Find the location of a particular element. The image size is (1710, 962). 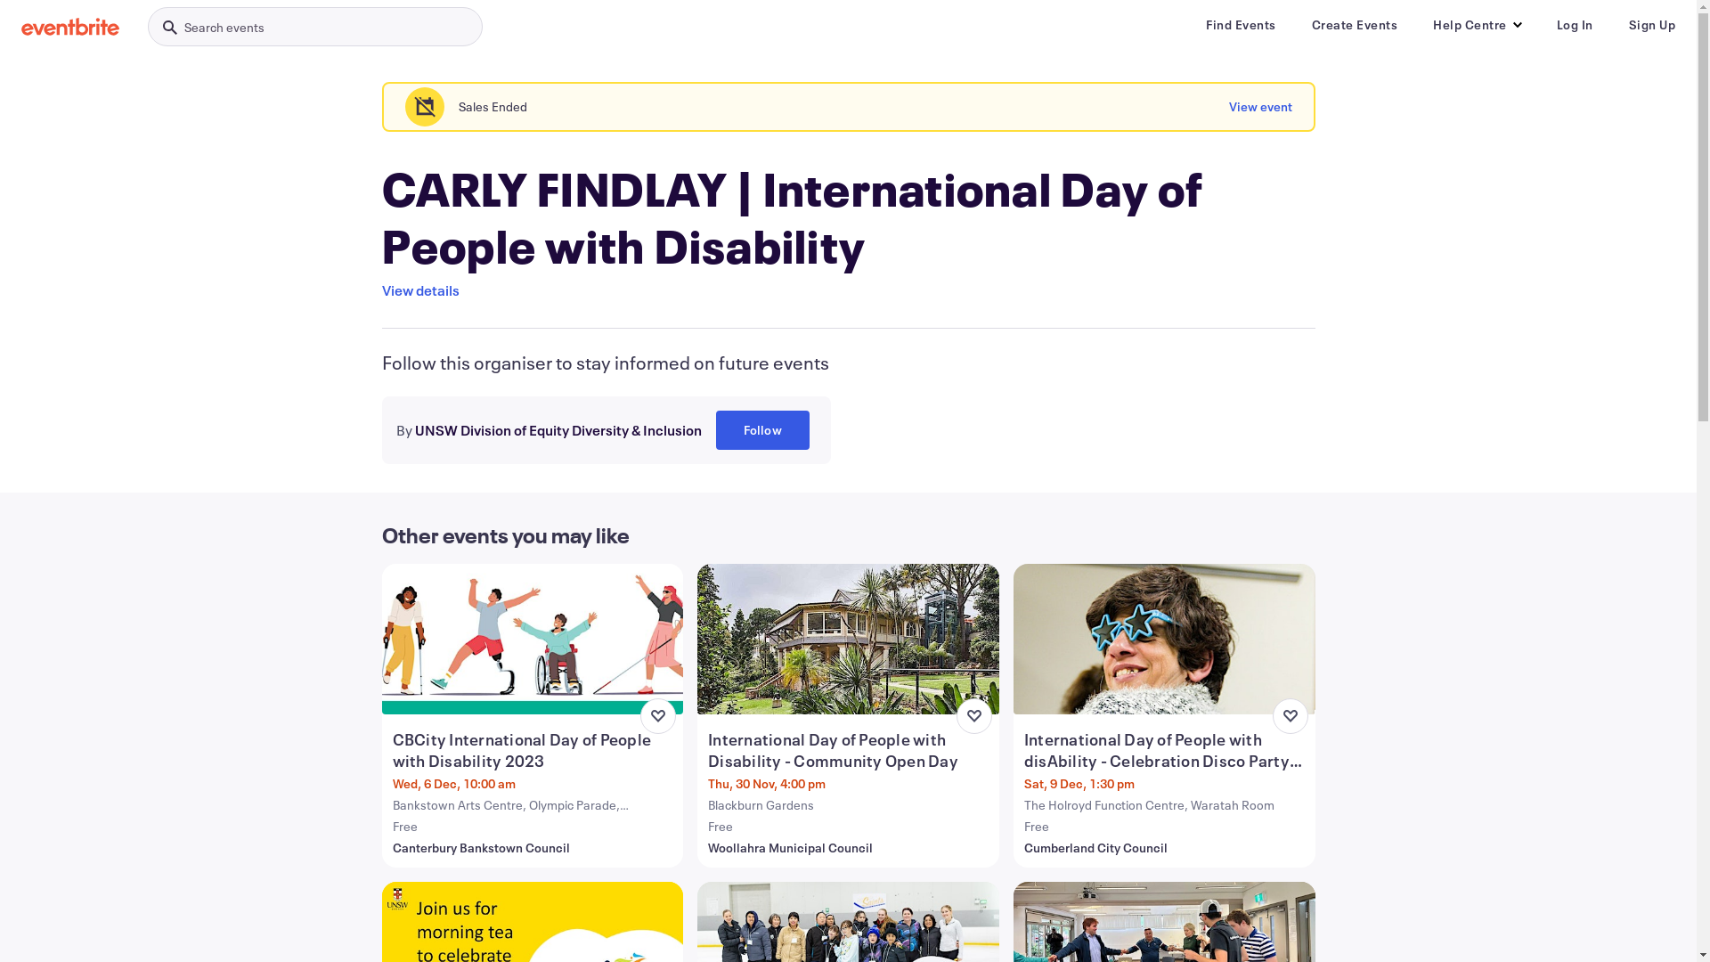

Eventbrite is located at coordinates (70, 27).